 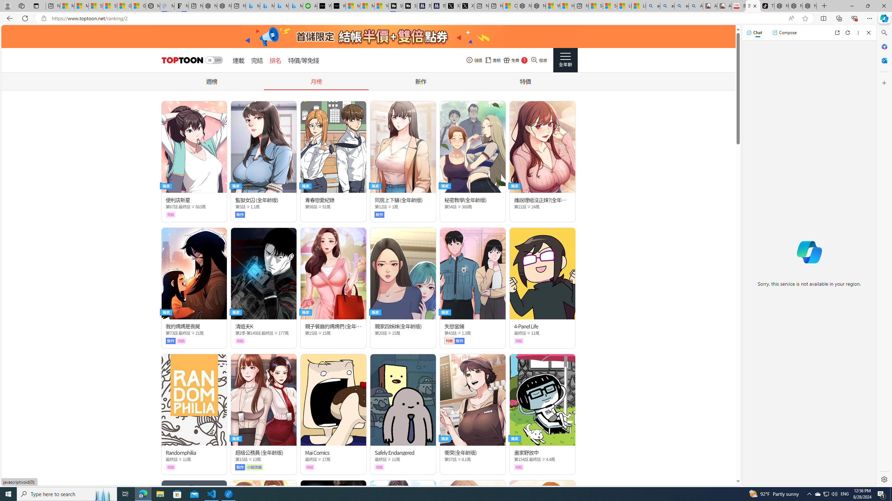 What do you see at coordinates (782, 6) in the screenshot?
I see `Nordace - Best Sellers` at bounding box center [782, 6].